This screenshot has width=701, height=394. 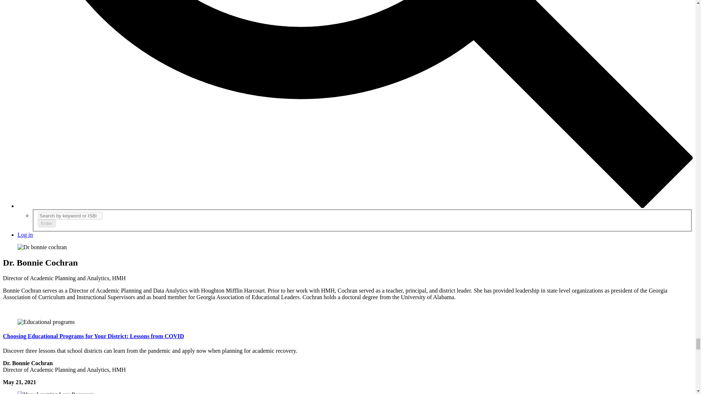 I want to click on Enter, so click(x=46, y=223).